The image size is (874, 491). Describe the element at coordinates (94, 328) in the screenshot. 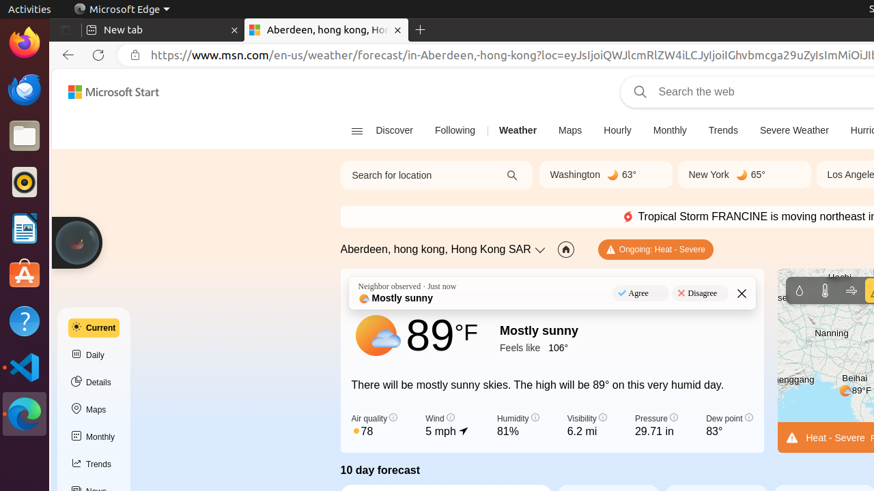

I see `Current` at that location.